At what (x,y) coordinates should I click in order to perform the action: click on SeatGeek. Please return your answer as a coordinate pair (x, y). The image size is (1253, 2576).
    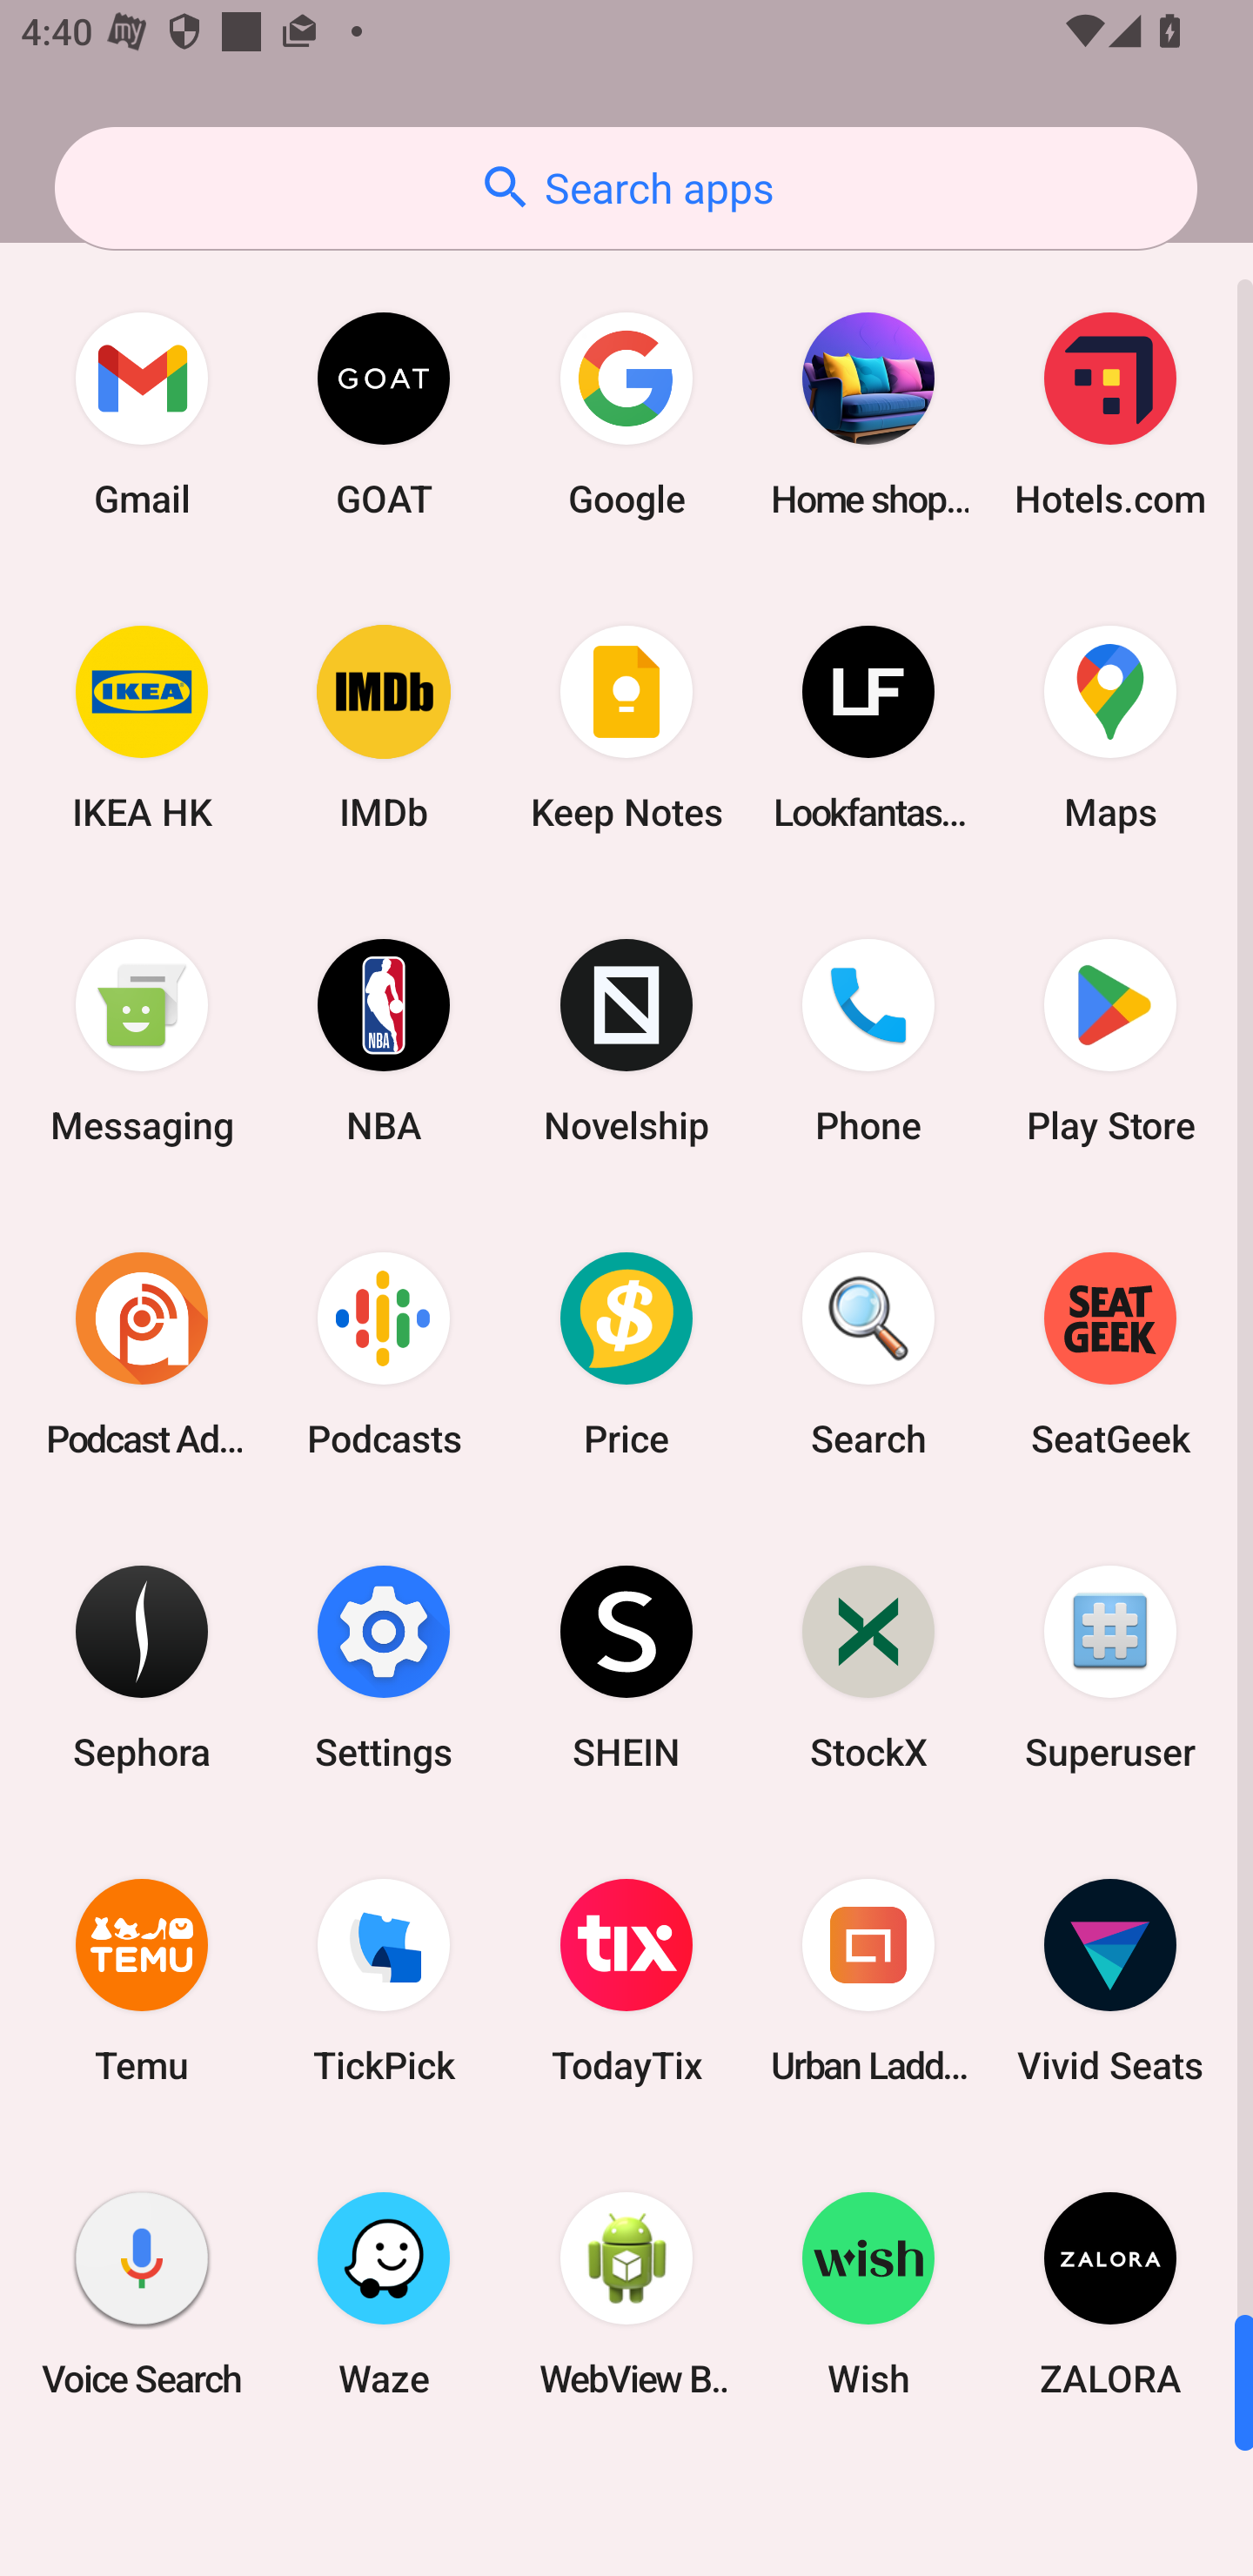
    Looking at the image, I should click on (1110, 1353).